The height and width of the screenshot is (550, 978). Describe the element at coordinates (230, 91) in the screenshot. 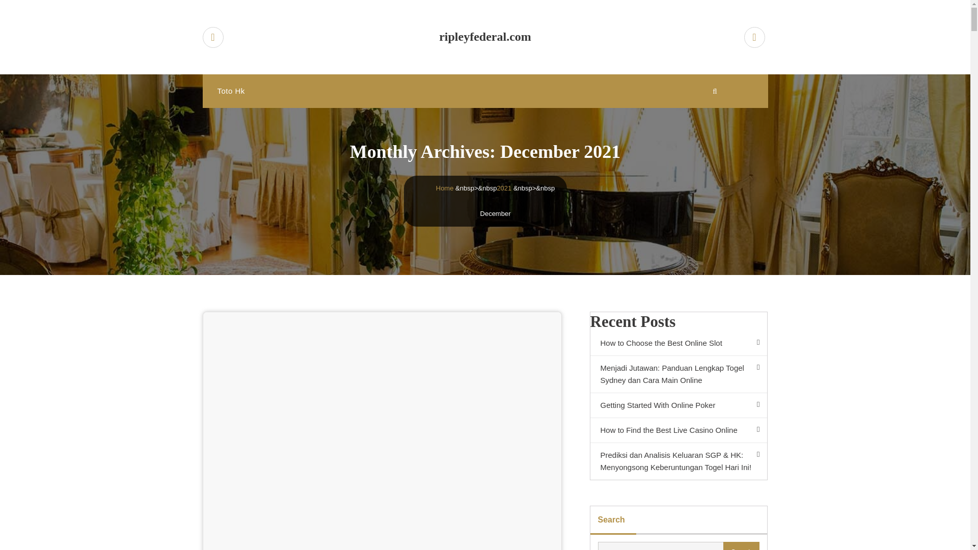

I see `Toto Hk` at that location.